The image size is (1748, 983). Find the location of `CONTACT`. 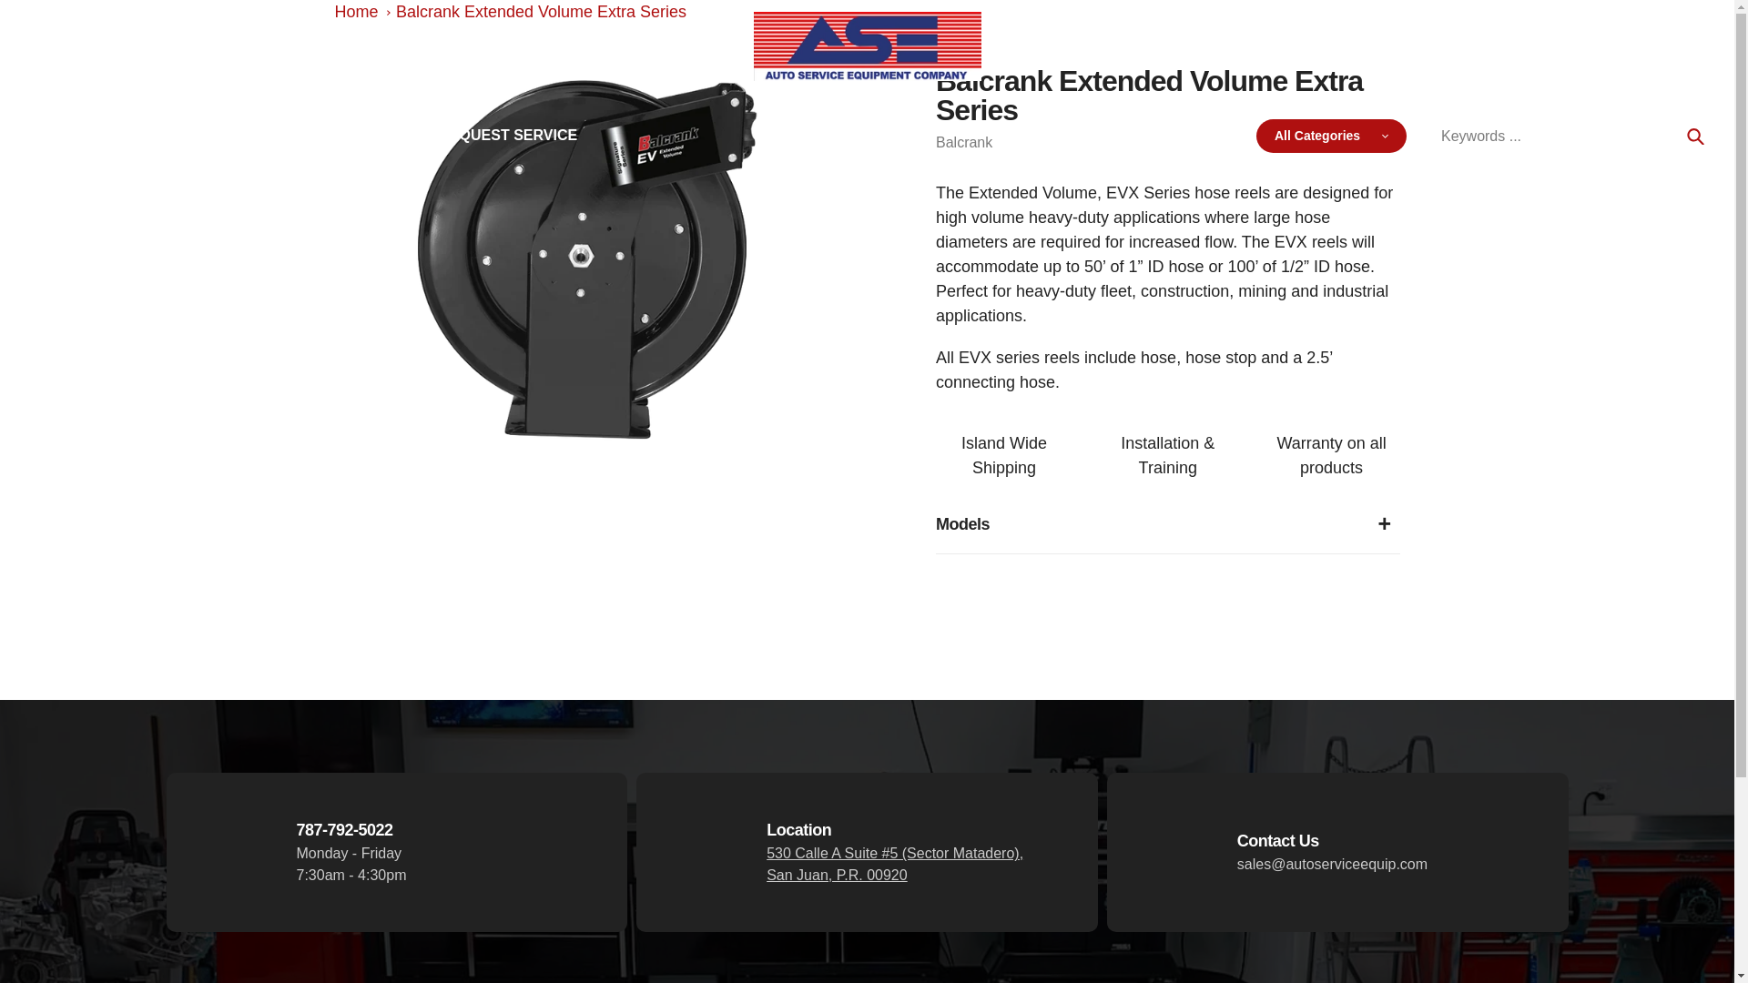

CONTACT is located at coordinates (255, 135).